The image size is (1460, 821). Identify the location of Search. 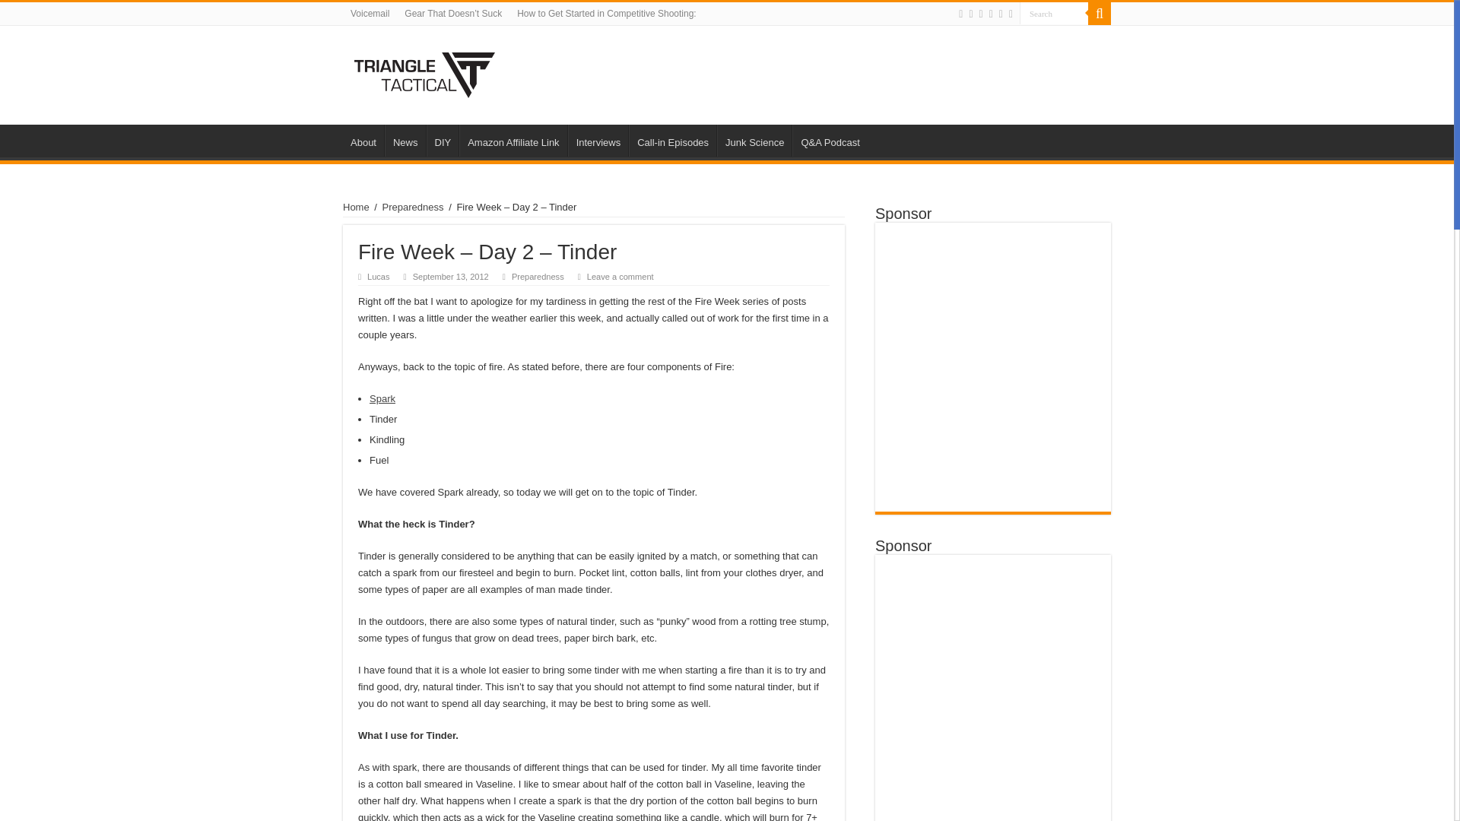
(1100, 14).